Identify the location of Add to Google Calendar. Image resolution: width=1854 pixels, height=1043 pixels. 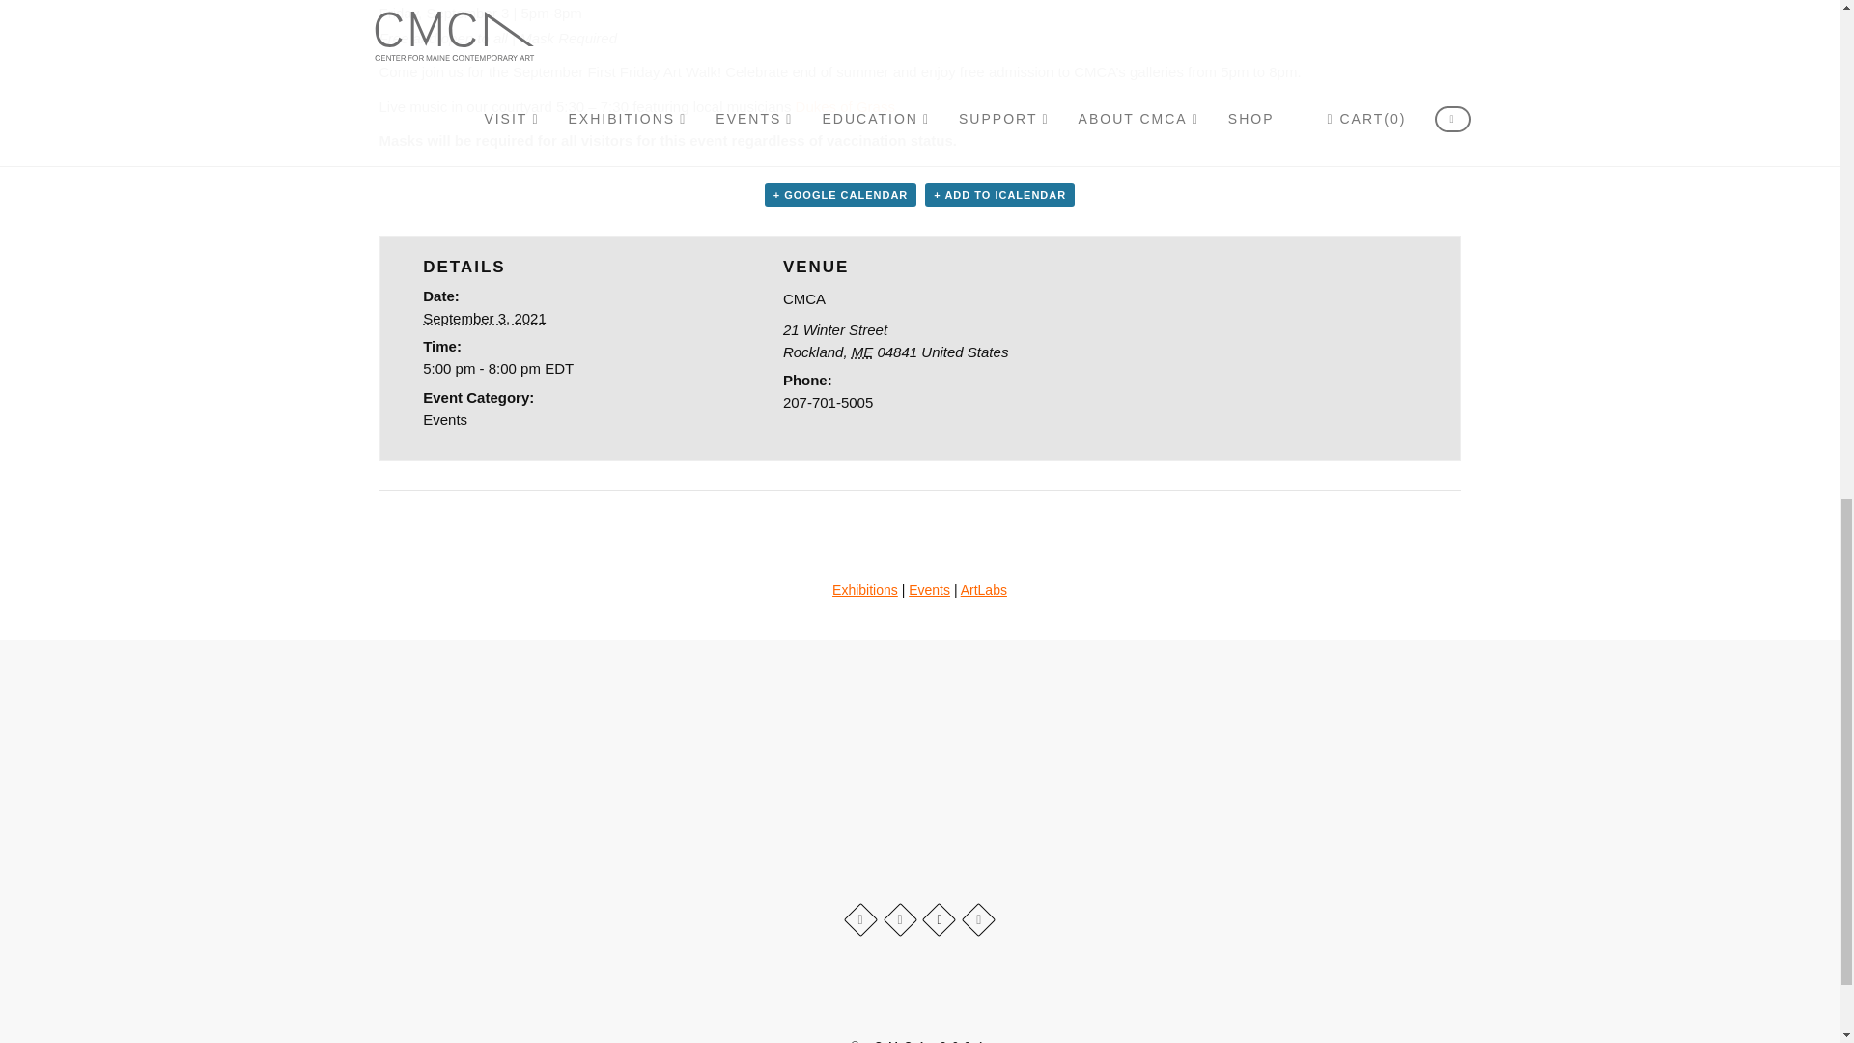
(840, 195).